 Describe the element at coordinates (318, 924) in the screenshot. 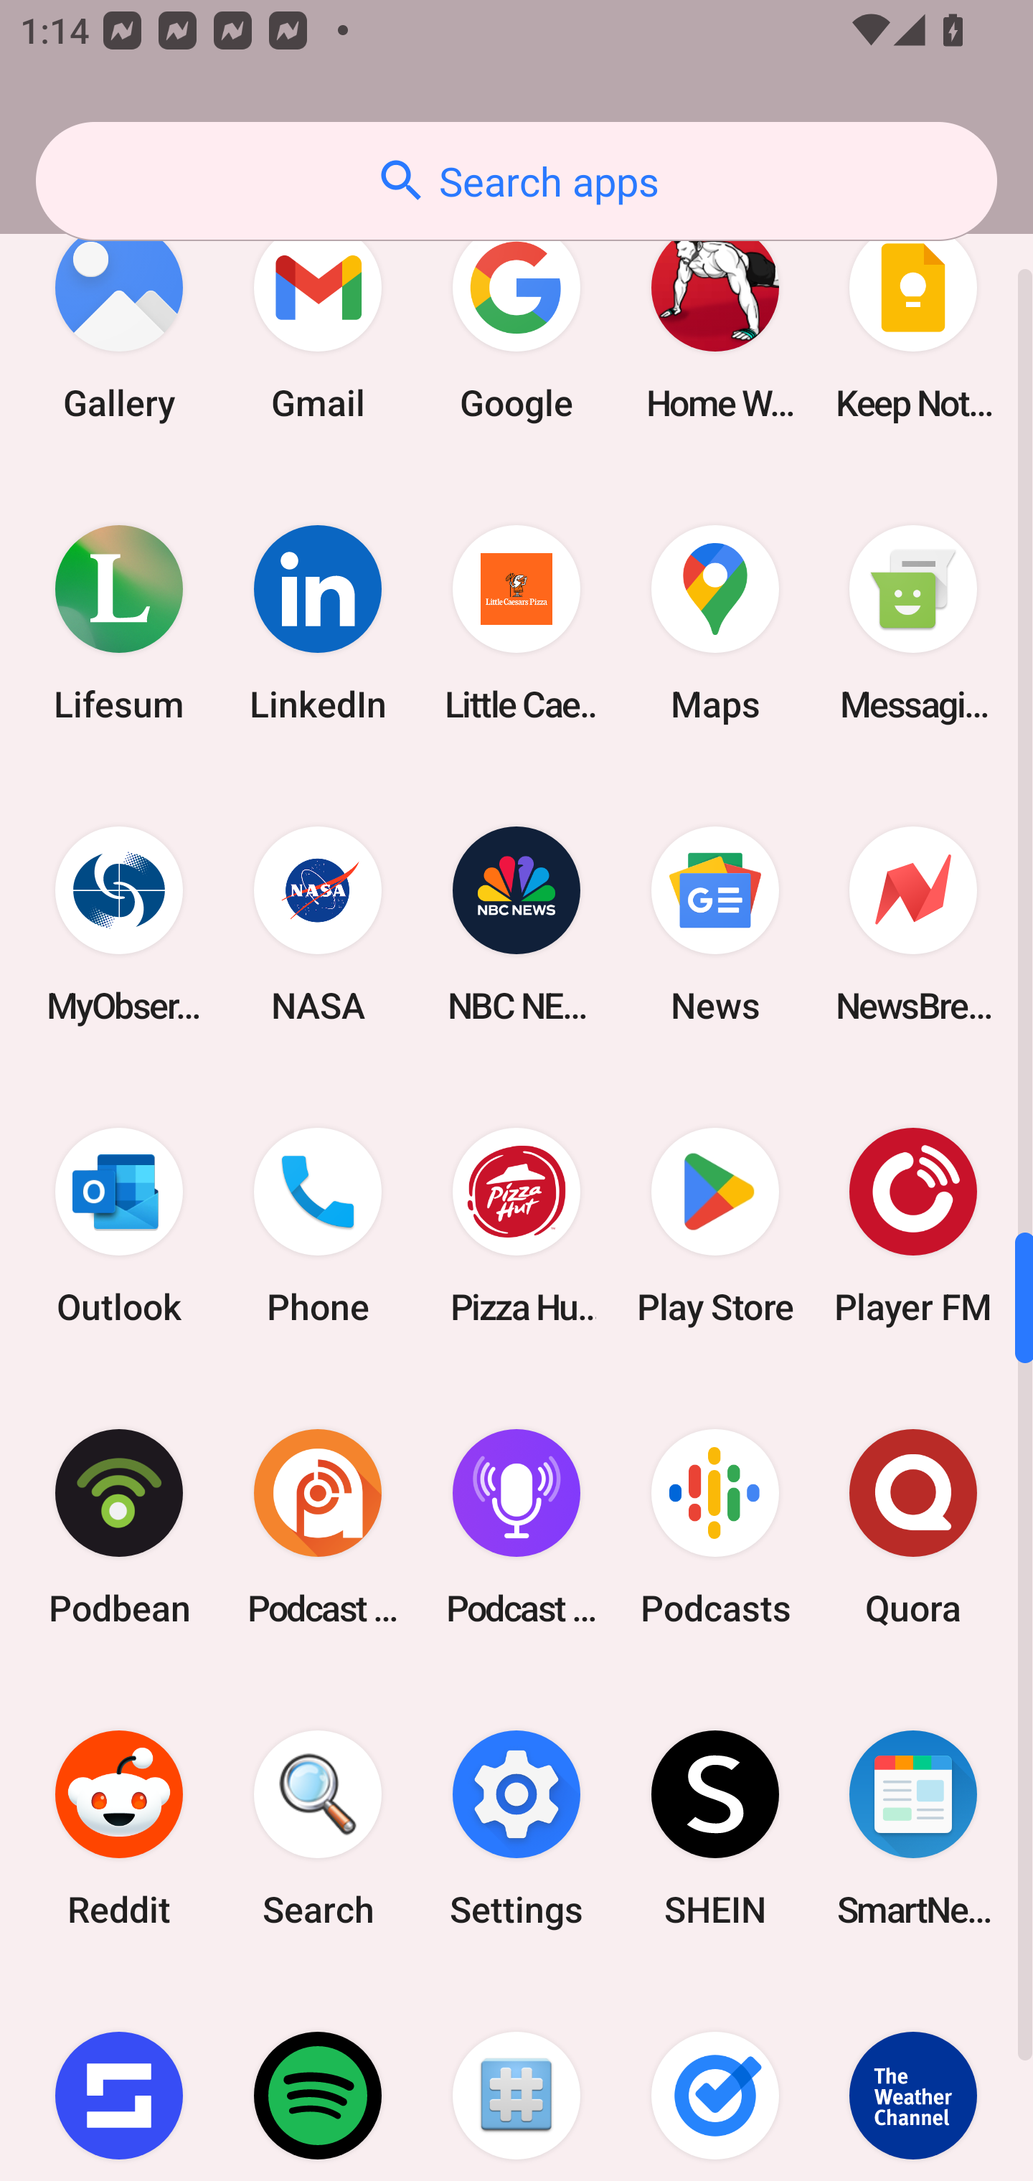

I see `NASA` at that location.